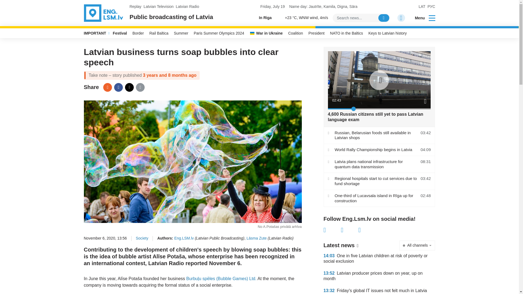 This screenshot has height=294, width=523. Describe the element at coordinates (295, 33) in the screenshot. I see `Coalition` at that location.